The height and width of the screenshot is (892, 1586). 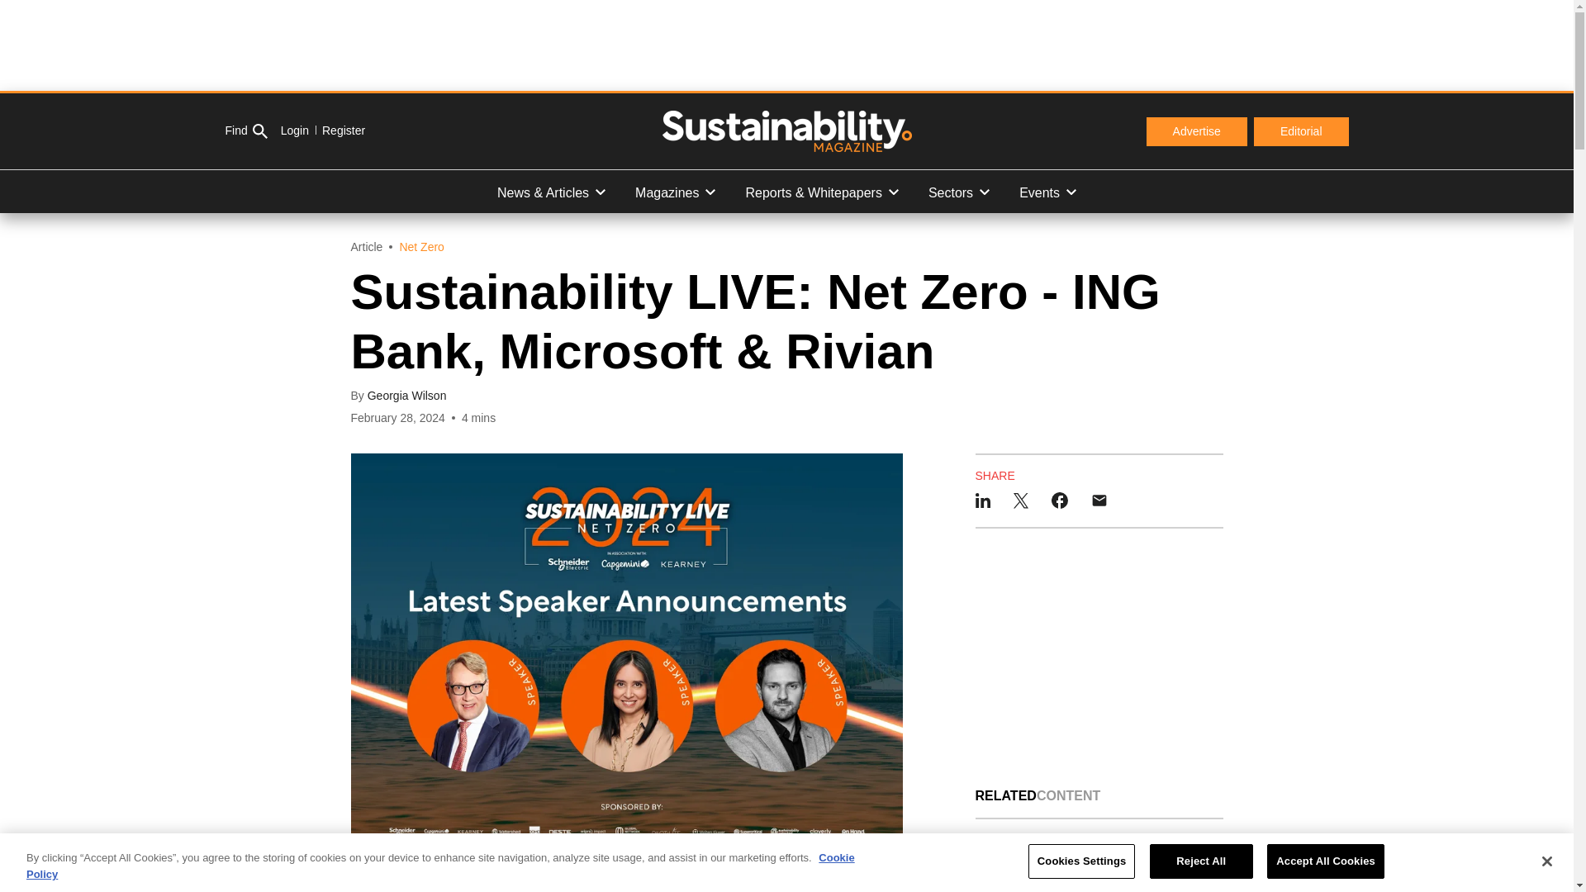 What do you see at coordinates (674, 192) in the screenshot?
I see `Magazines` at bounding box center [674, 192].